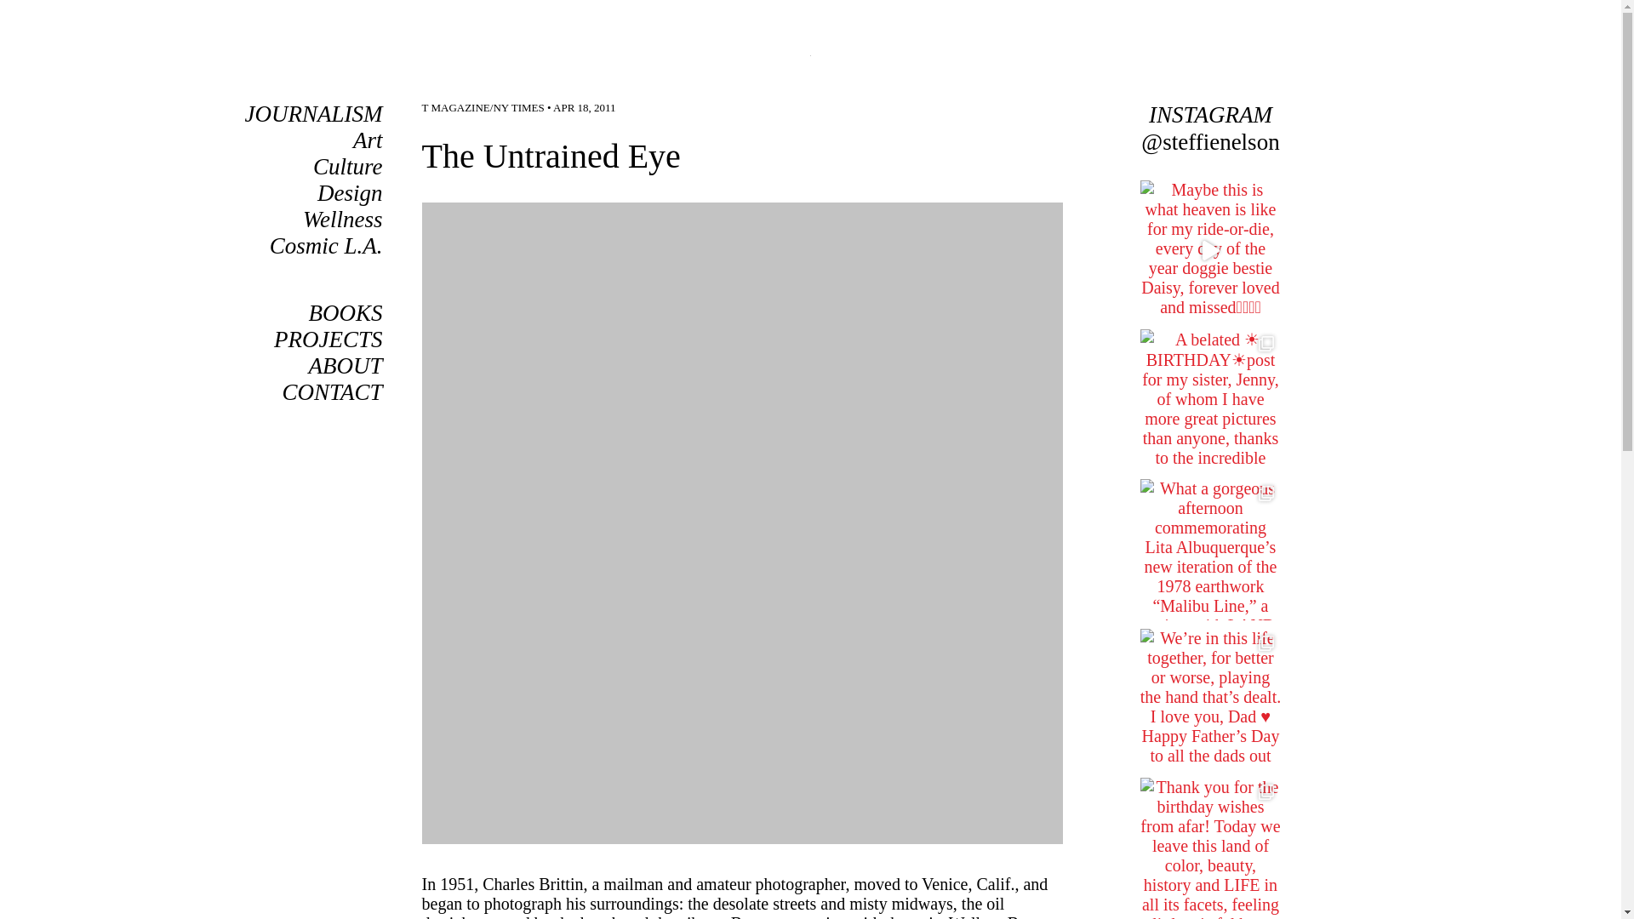 The height and width of the screenshot is (919, 1634). What do you see at coordinates (349, 192) in the screenshot?
I see `Design` at bounding box center [349, 192].